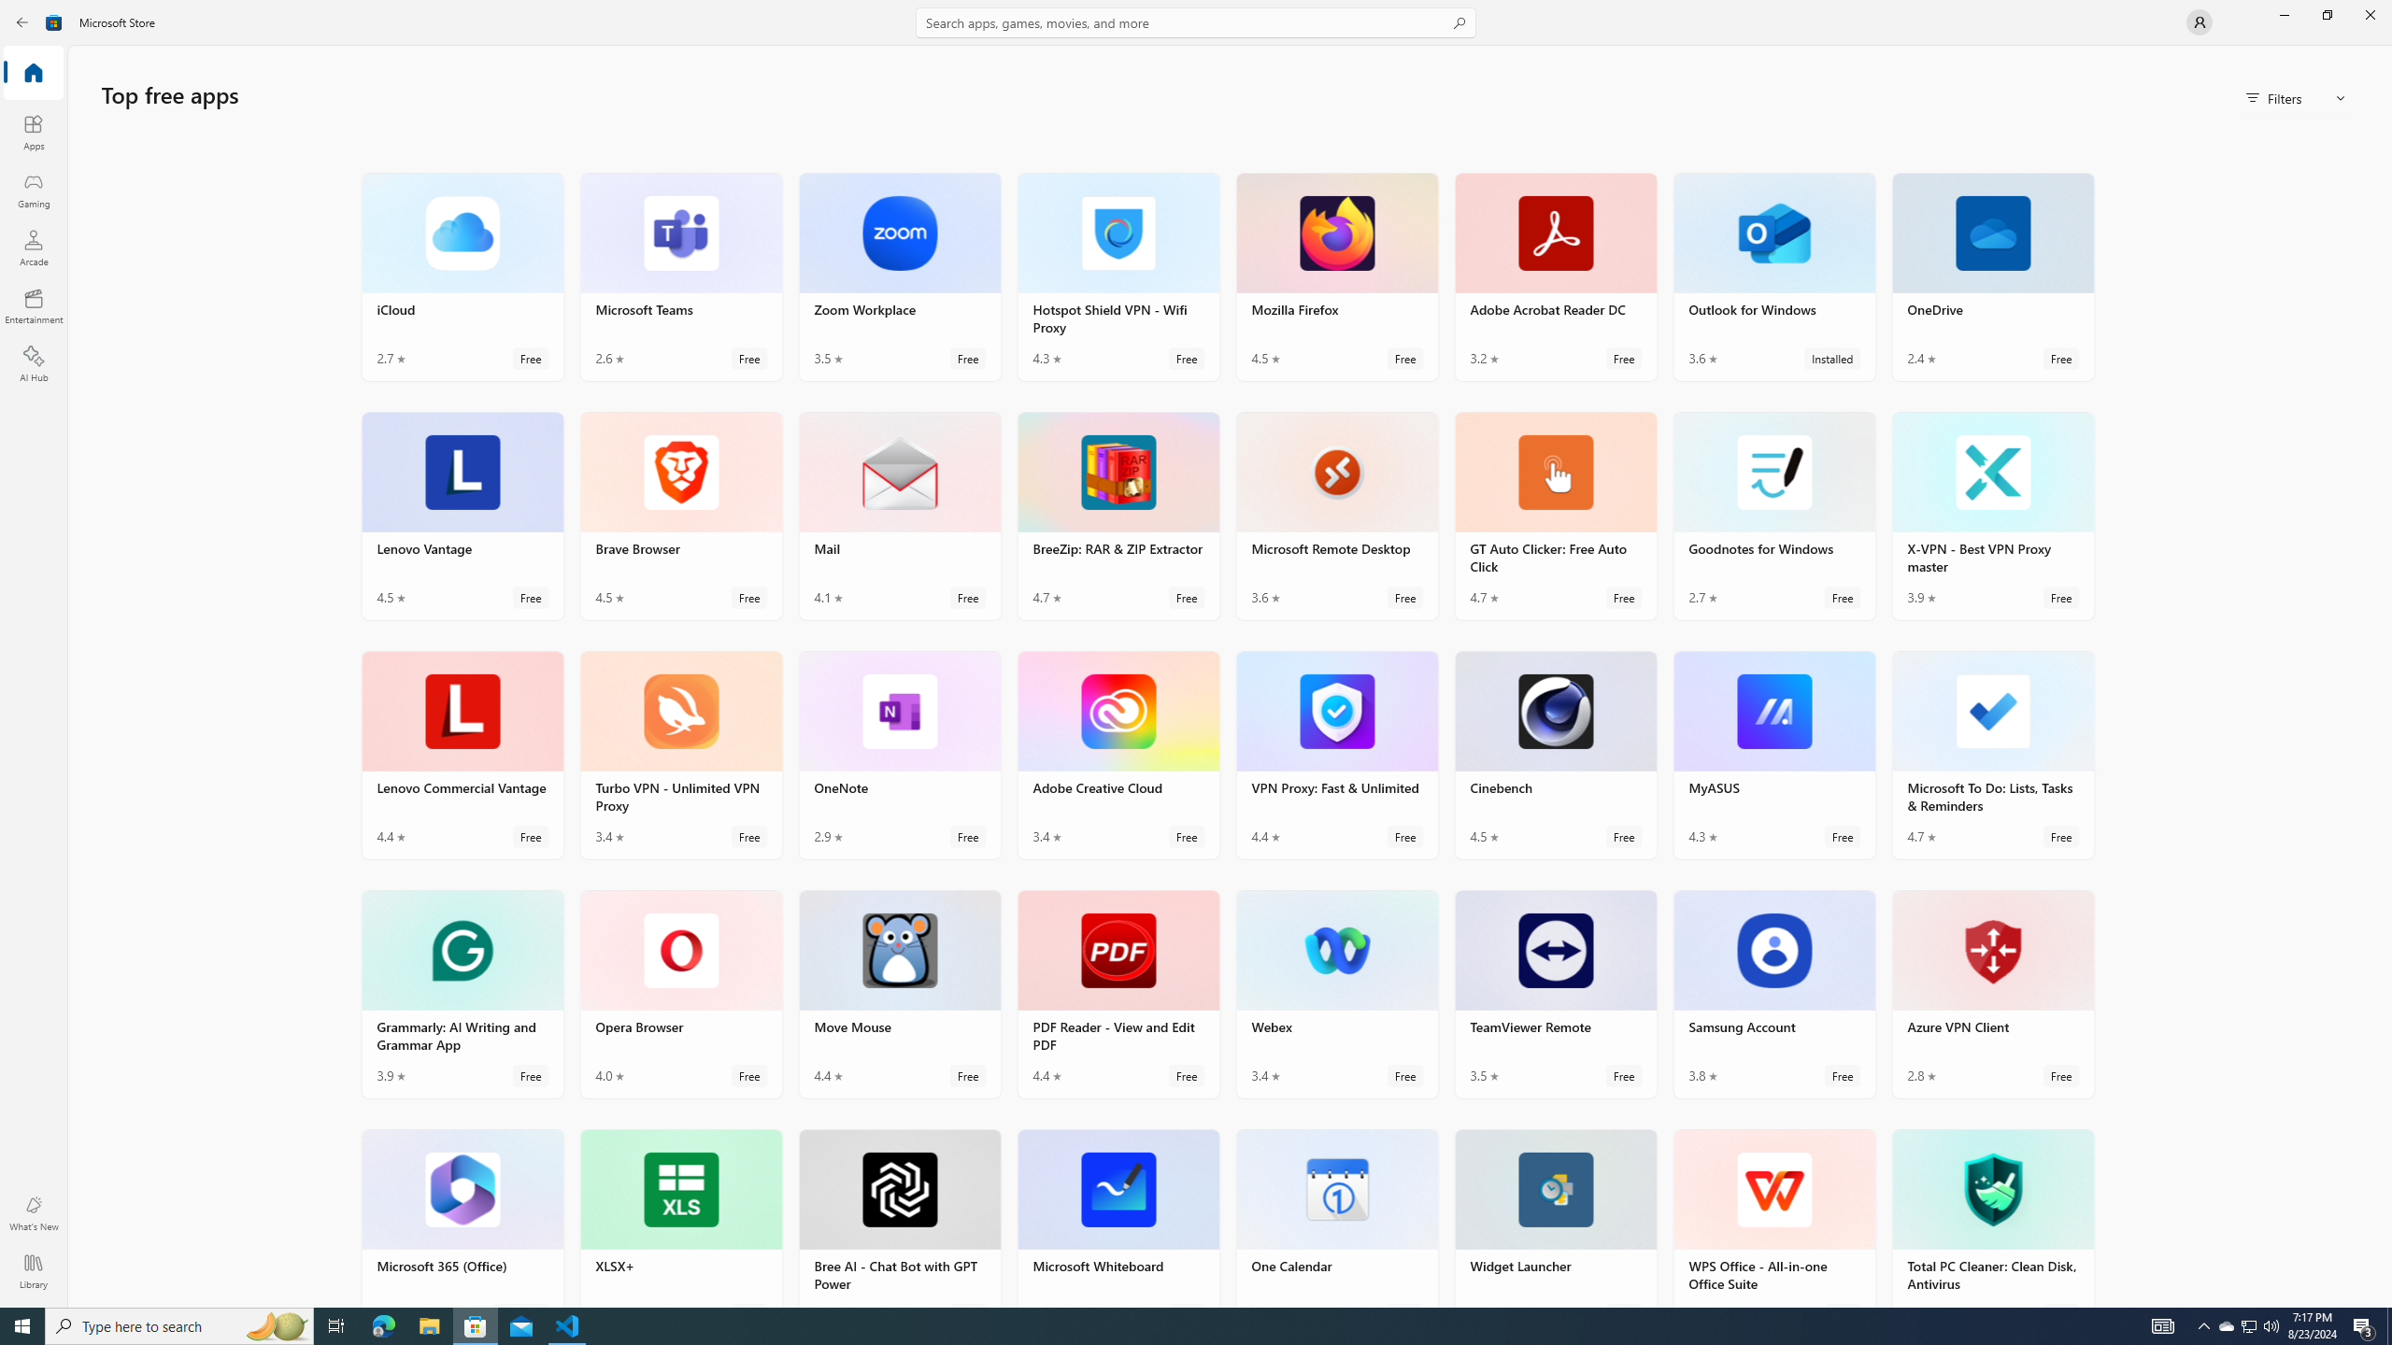 The height and width of the screenshot is (1345, 2392). I want to click on Home, so click(34, 74).